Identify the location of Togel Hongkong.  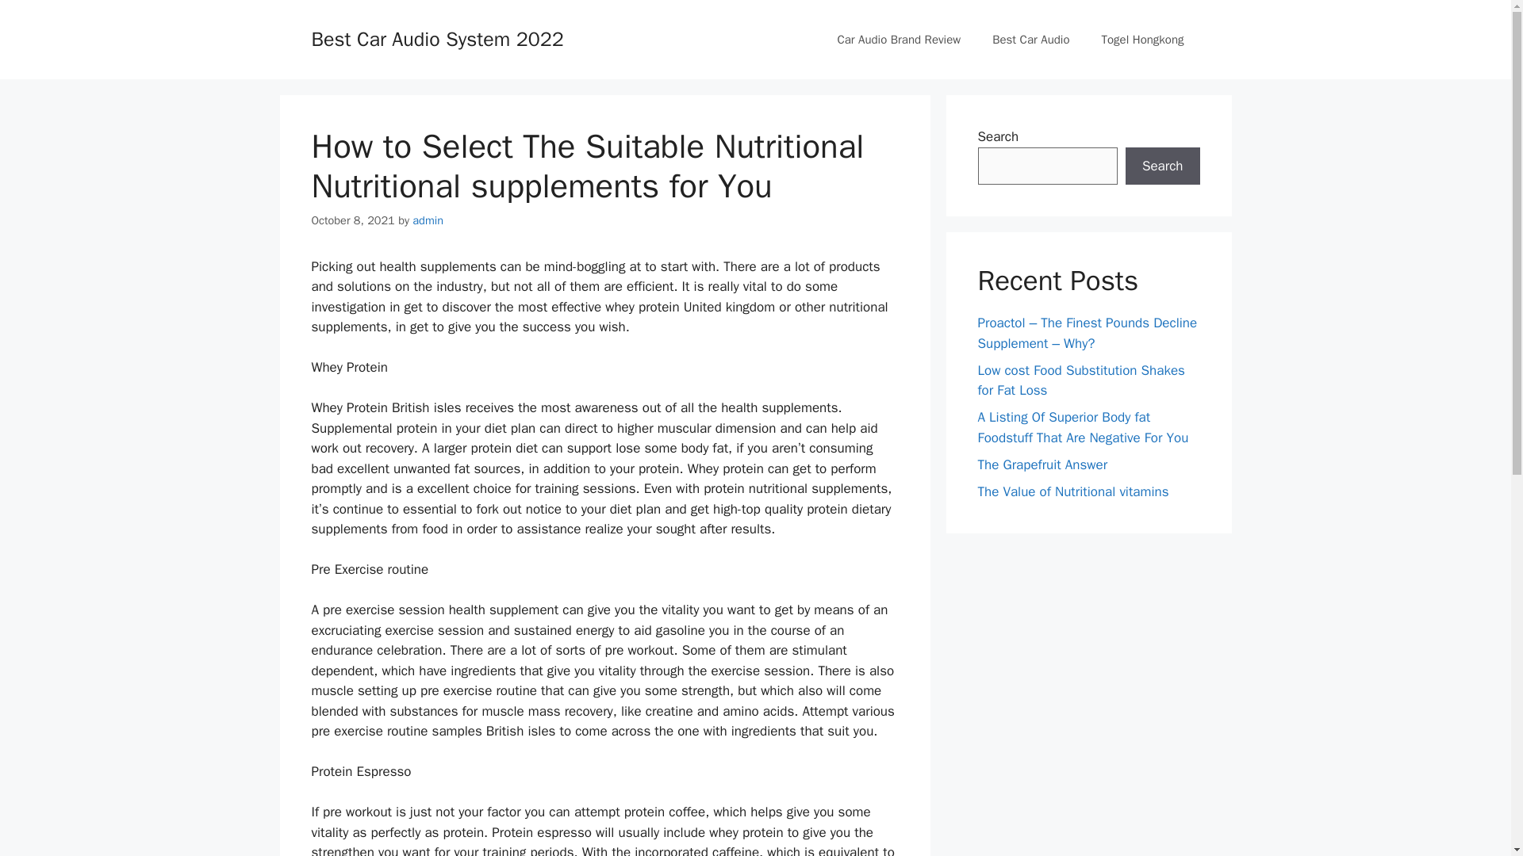
(1142, 40).